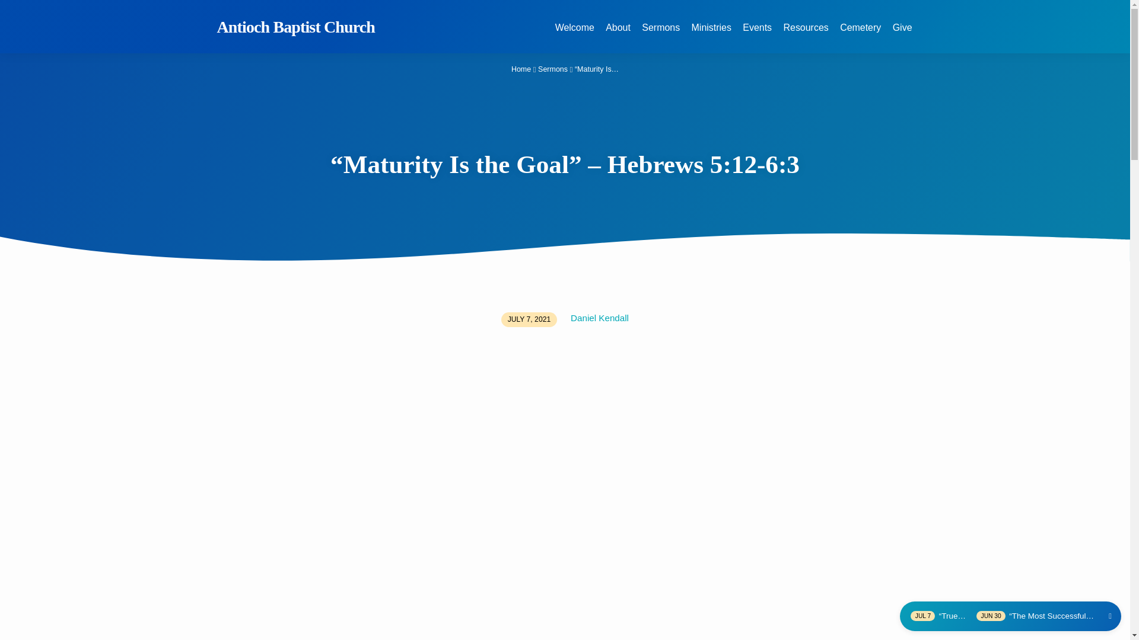  Describe the element at coordinates (661, 34) in the screenshot. I see `Sermons` at that location.